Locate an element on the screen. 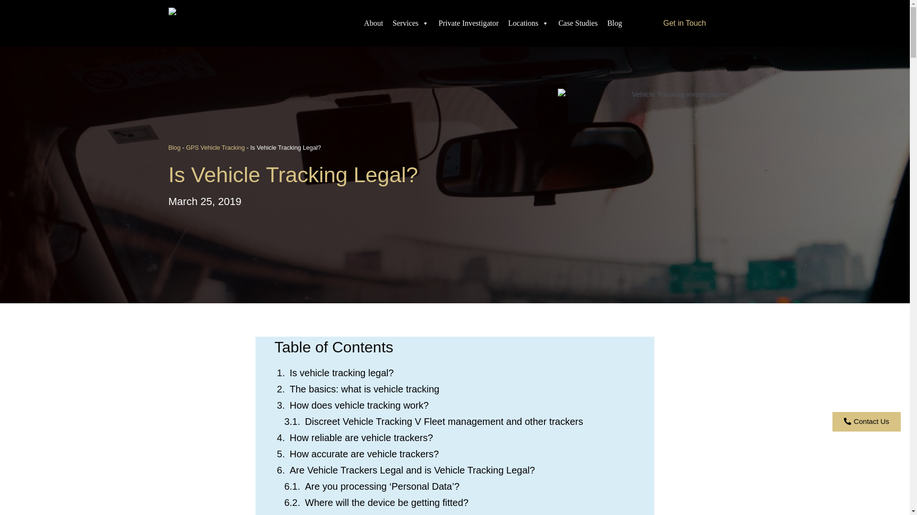 This screenshot has width=917, height=515. About is located at coordinates (373, 23).